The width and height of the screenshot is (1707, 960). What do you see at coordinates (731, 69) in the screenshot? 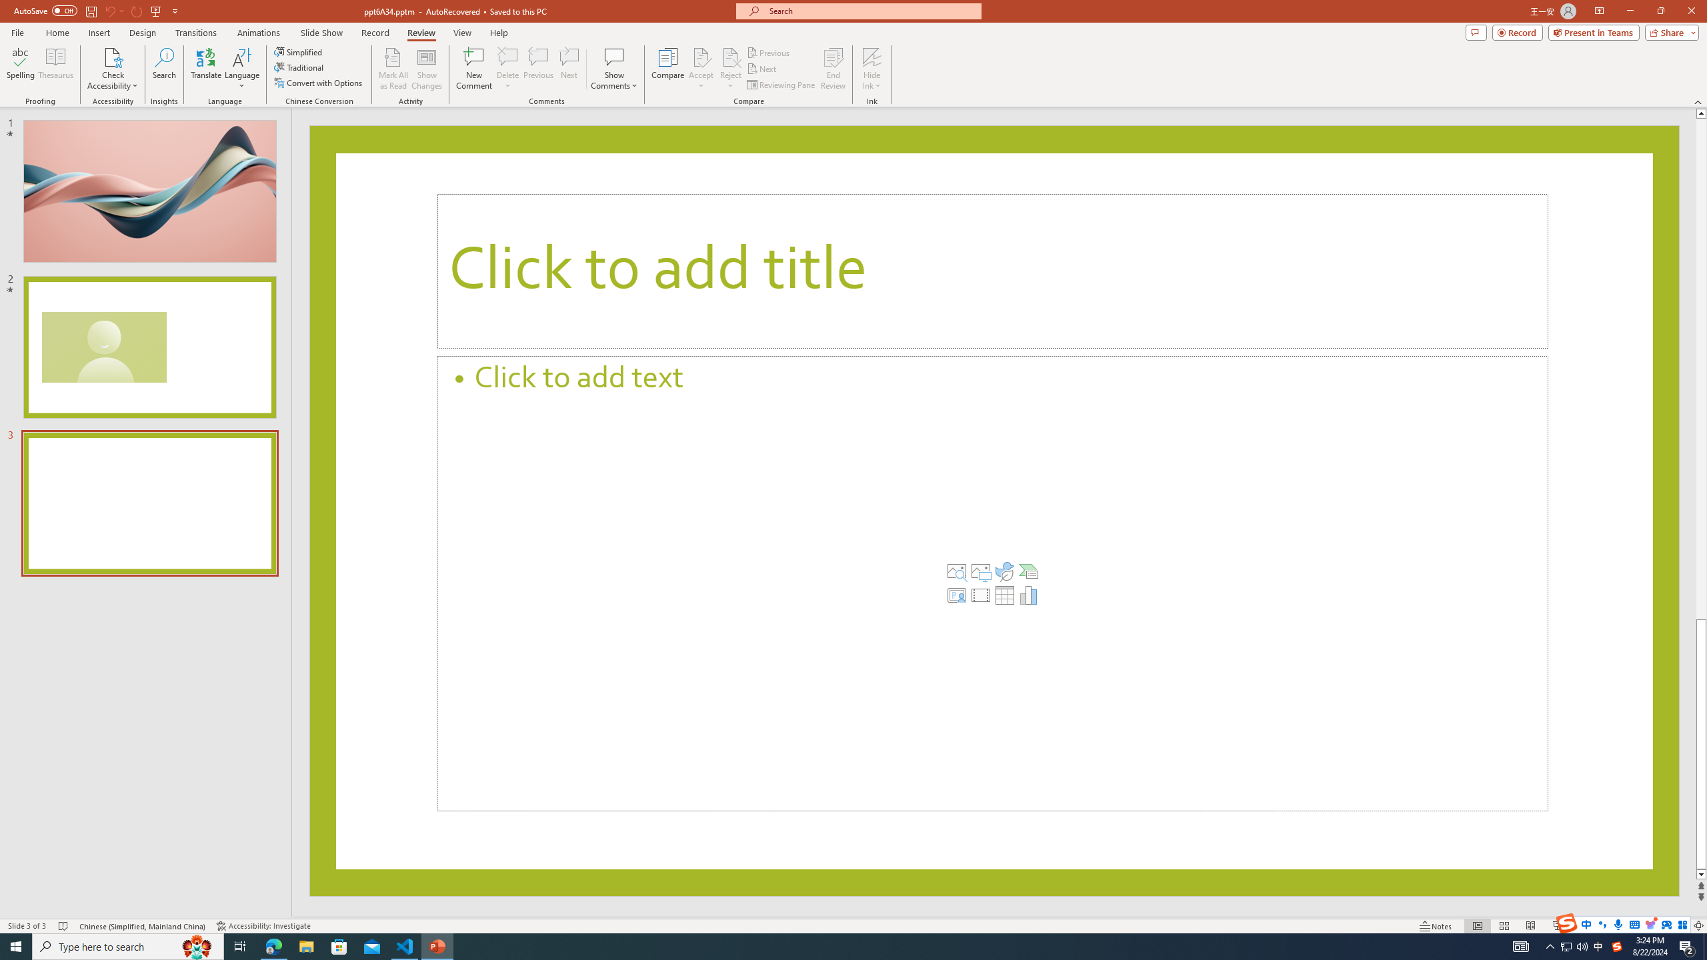
I see `Reject` at bounding box center [731, 69].